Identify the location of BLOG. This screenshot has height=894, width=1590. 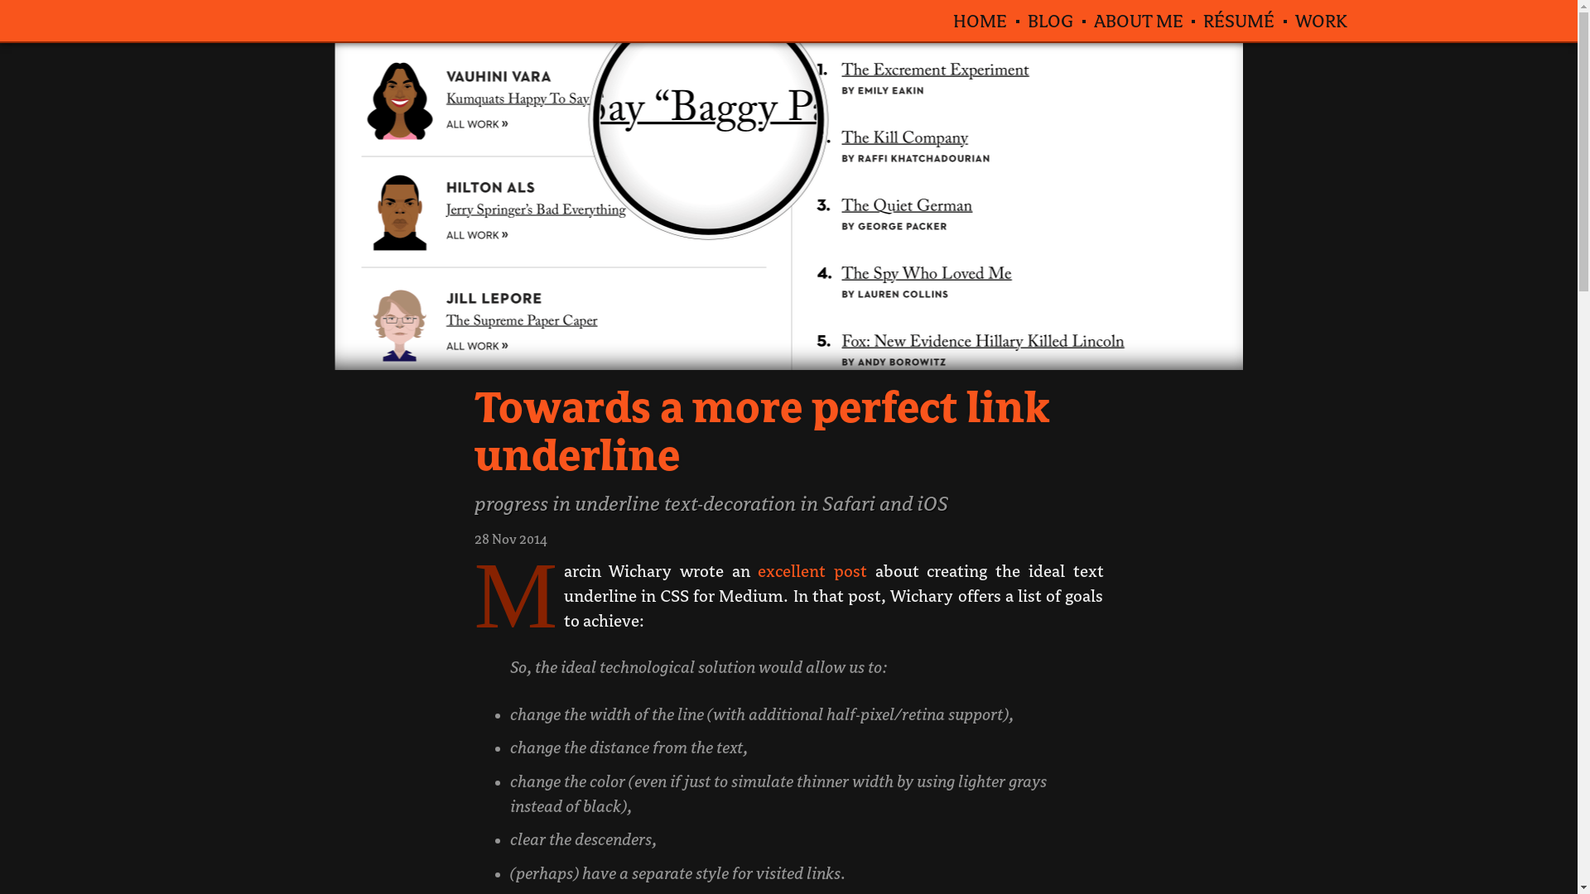
(1050, 21).